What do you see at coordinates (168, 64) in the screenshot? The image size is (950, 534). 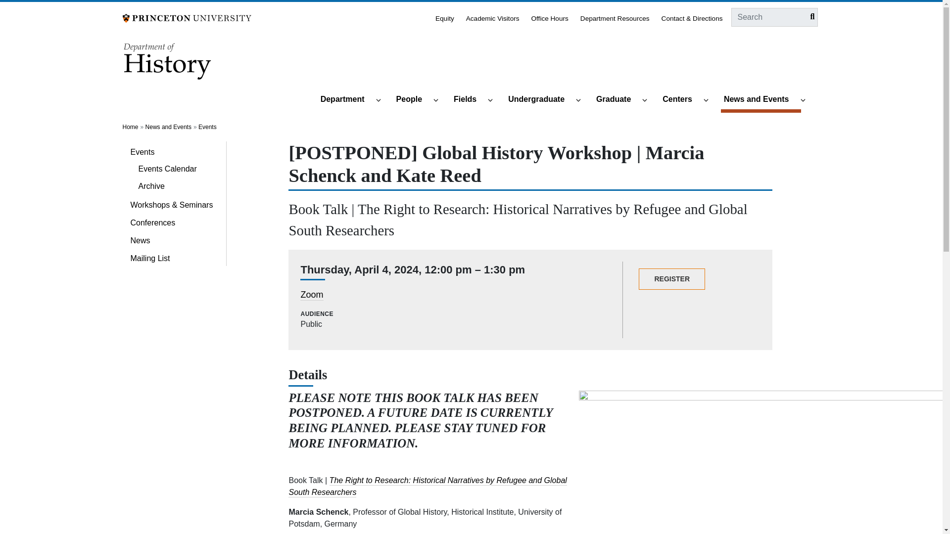 I see `Home` at bounding box center [168, 64].